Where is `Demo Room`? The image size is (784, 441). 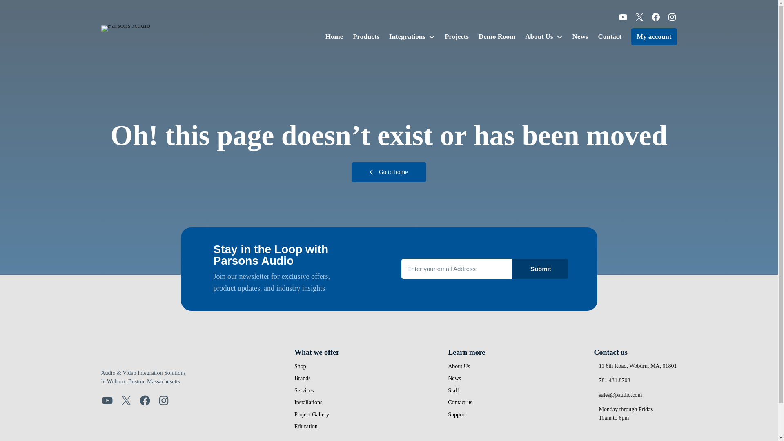
Demo Room is located at coordinates (497, 36).